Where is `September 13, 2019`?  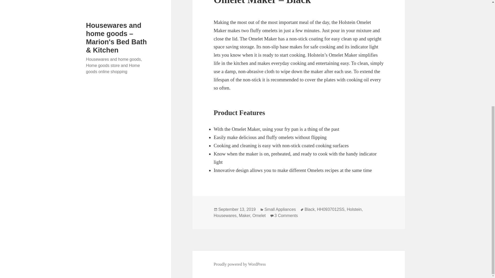 September 13, 2019 is located at coordinates (237, 209).